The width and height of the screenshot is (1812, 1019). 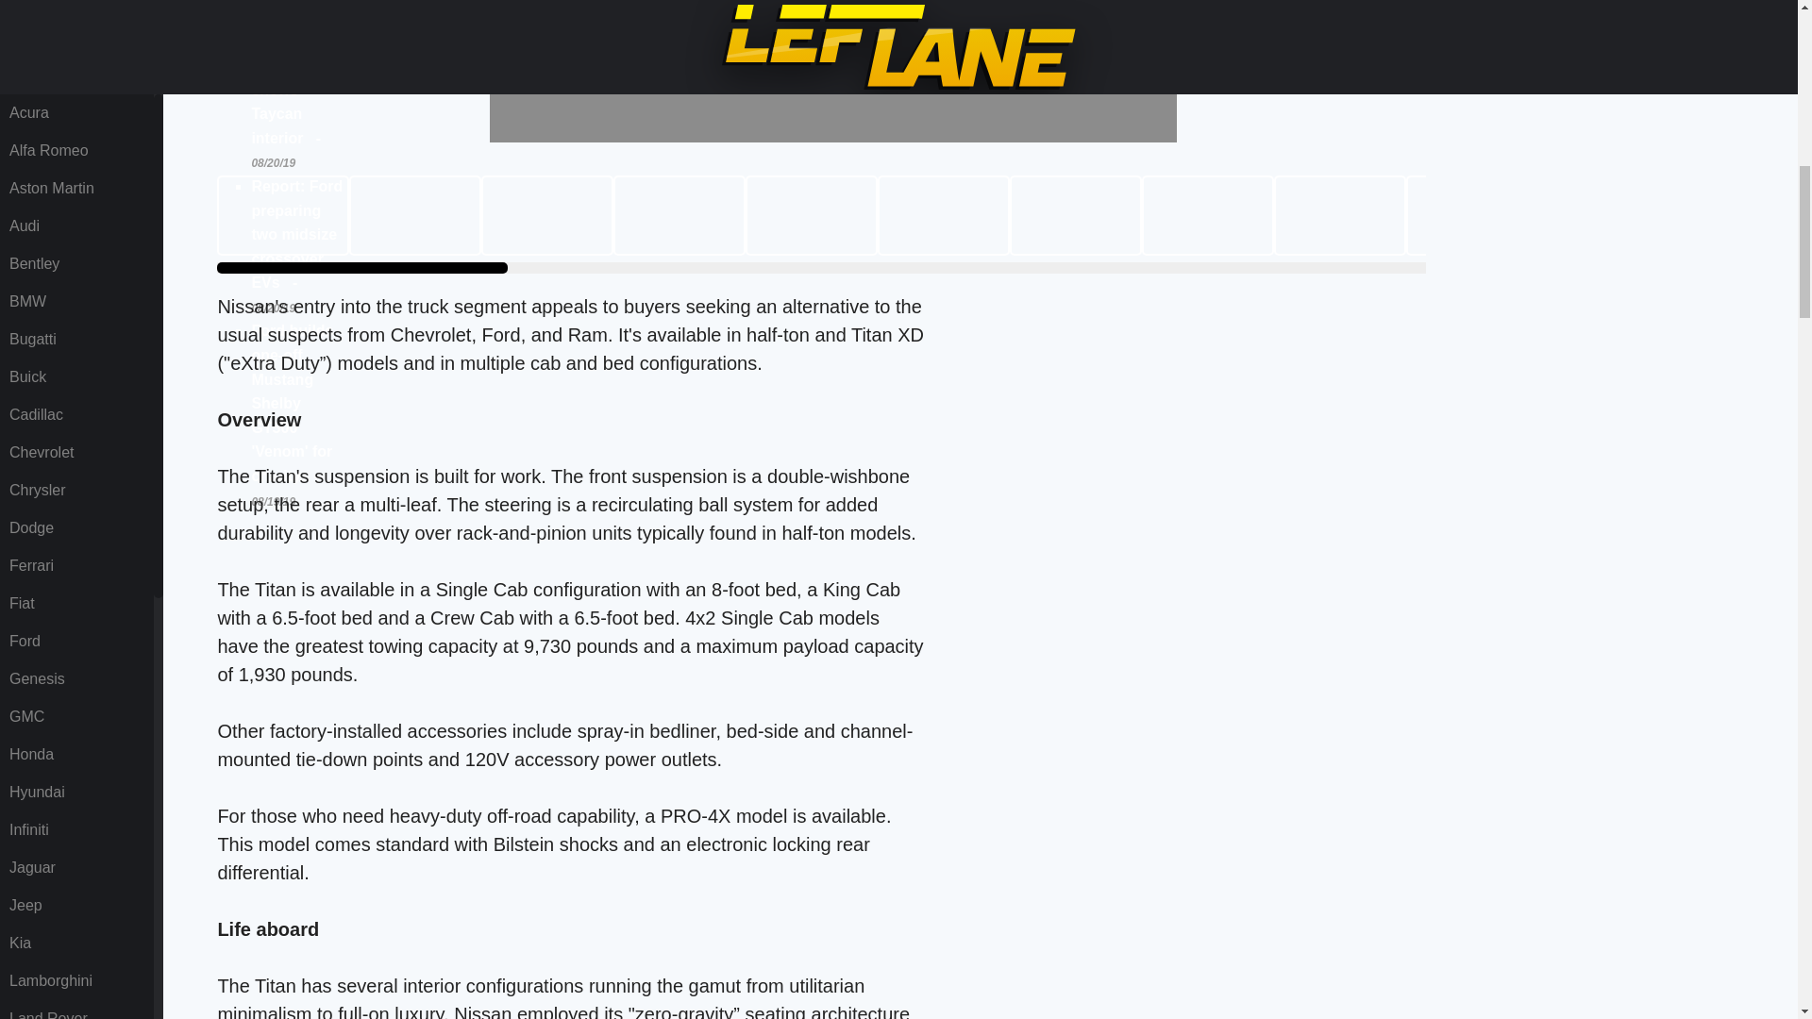 I want to click on Lincoln, so click(x=76, y=75).